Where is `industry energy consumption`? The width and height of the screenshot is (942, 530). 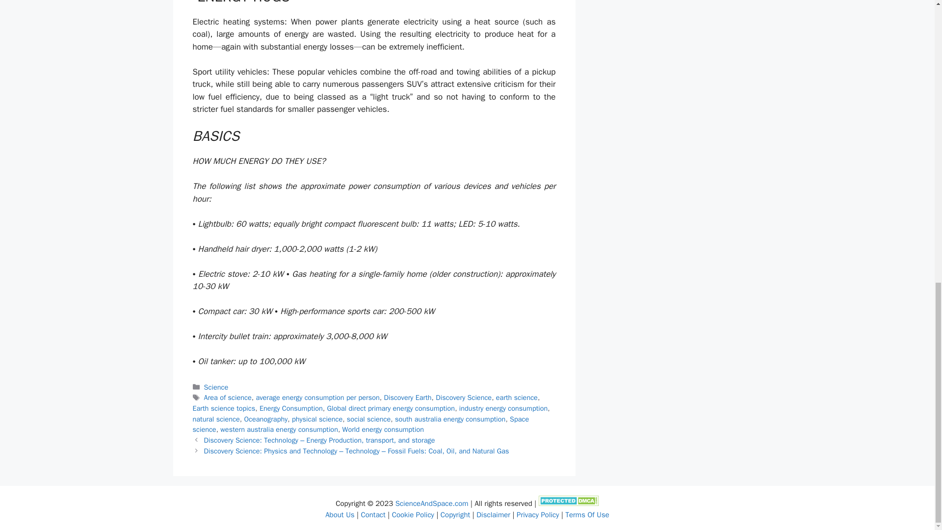 industry energy consumption is located at coordinates (503, 408).